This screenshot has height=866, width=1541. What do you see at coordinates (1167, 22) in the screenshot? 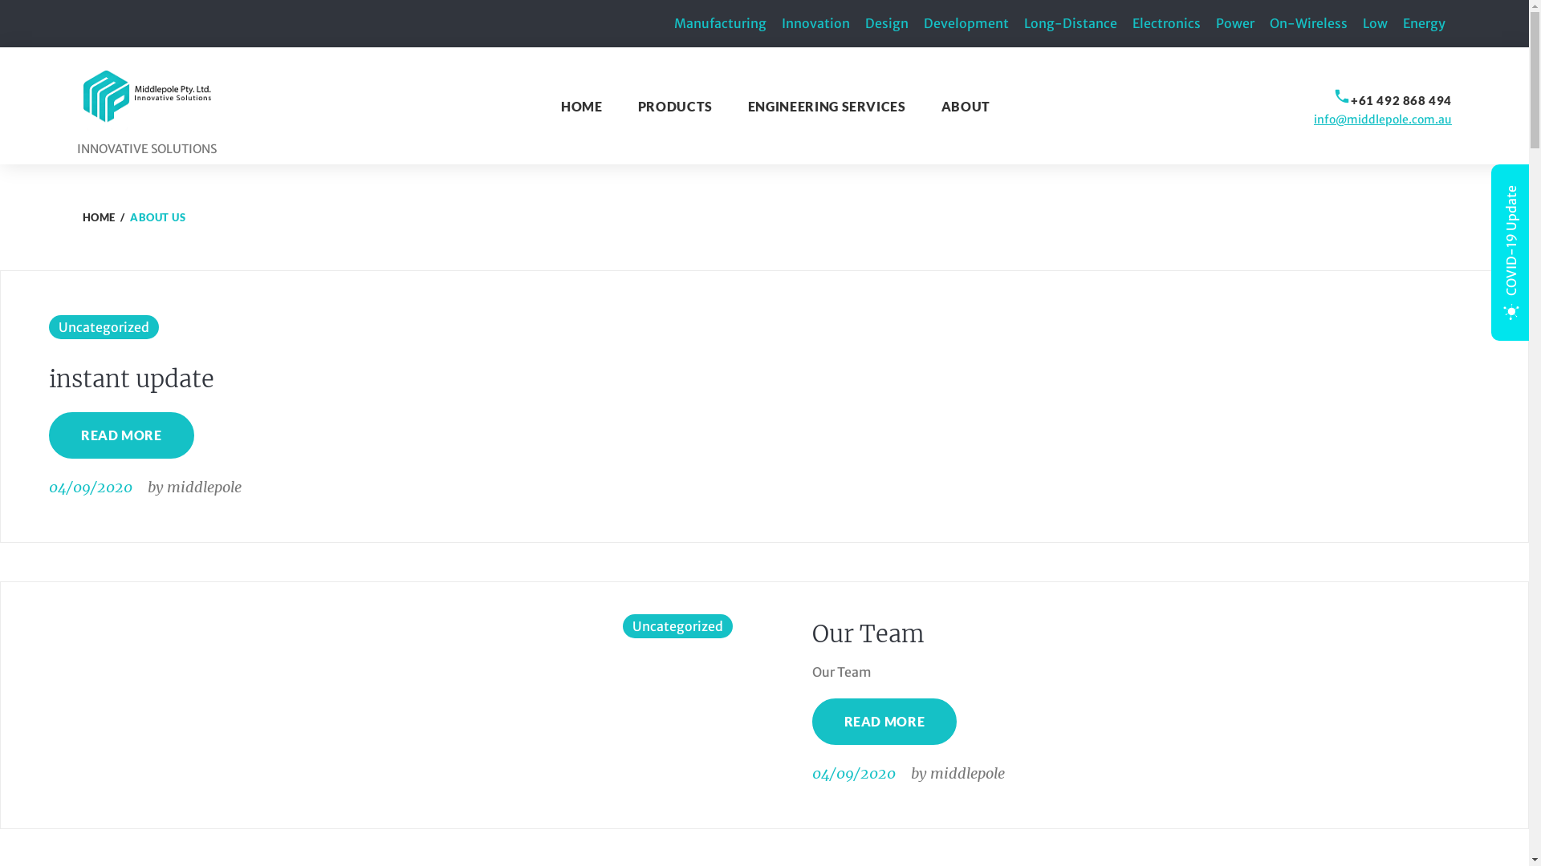
I see `Electronics` at bounding box center [1167, 22].